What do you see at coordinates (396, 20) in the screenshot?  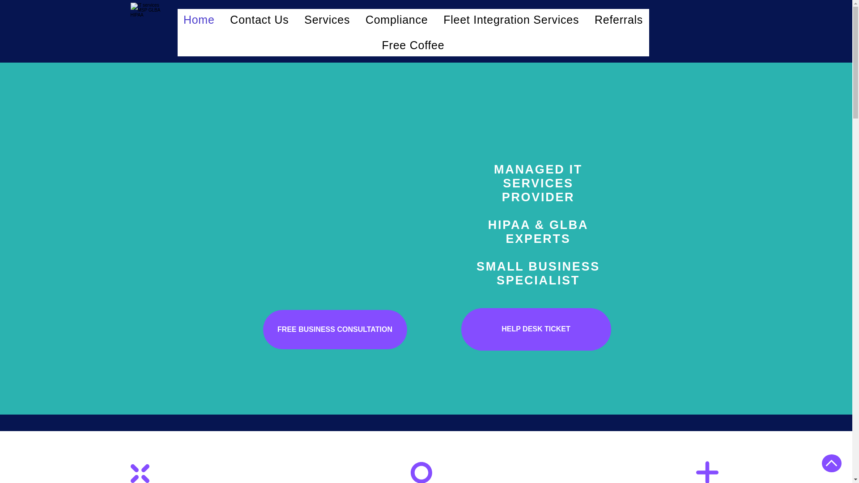 I see `Compliance` at bounding box center [396, 20].